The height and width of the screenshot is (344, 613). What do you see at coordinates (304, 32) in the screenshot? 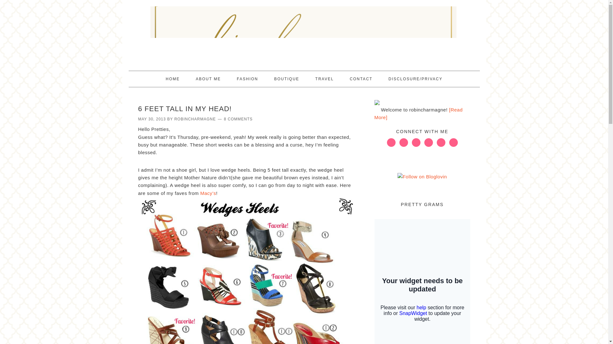
I see `ROBINCHARMAGNE` at bounding box center [304, 32].